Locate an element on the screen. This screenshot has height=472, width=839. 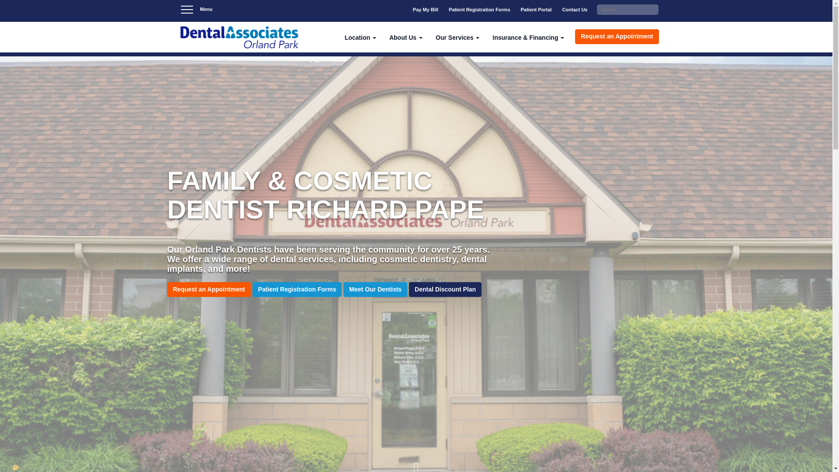
CONTACT US is located at coordinates (66, 122).